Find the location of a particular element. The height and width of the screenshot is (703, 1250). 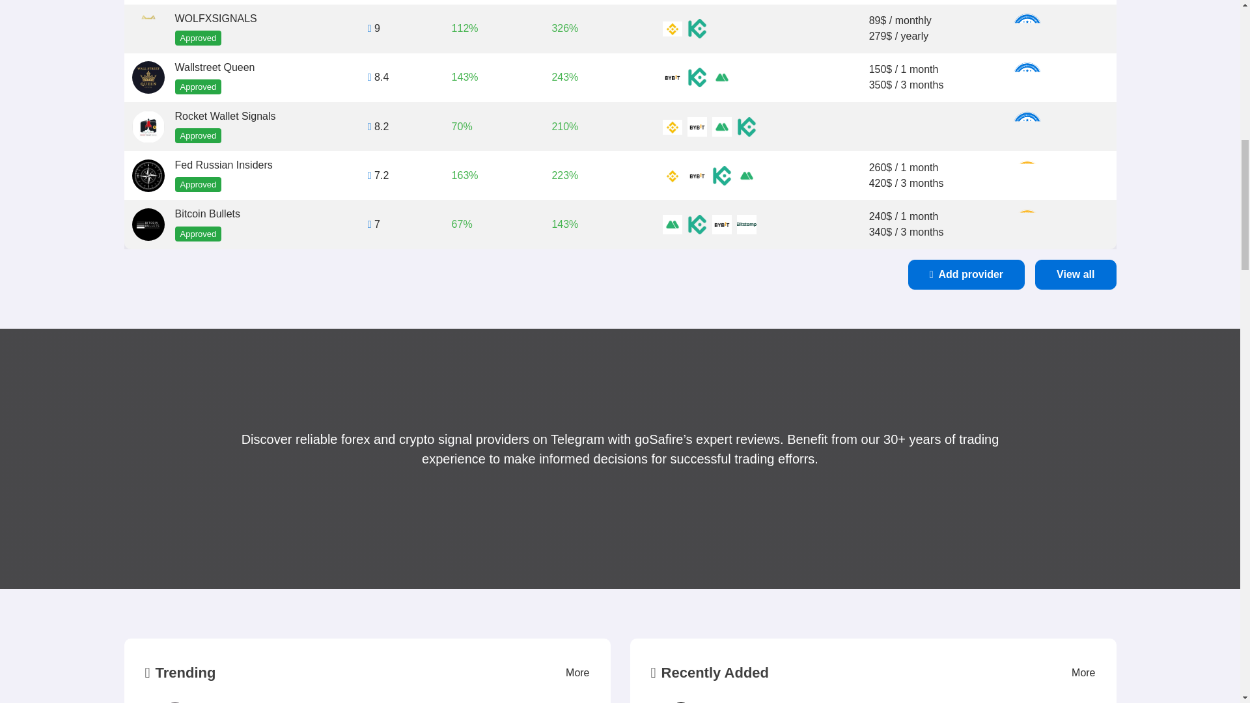

MEXC is located at coordinates (721, 77).